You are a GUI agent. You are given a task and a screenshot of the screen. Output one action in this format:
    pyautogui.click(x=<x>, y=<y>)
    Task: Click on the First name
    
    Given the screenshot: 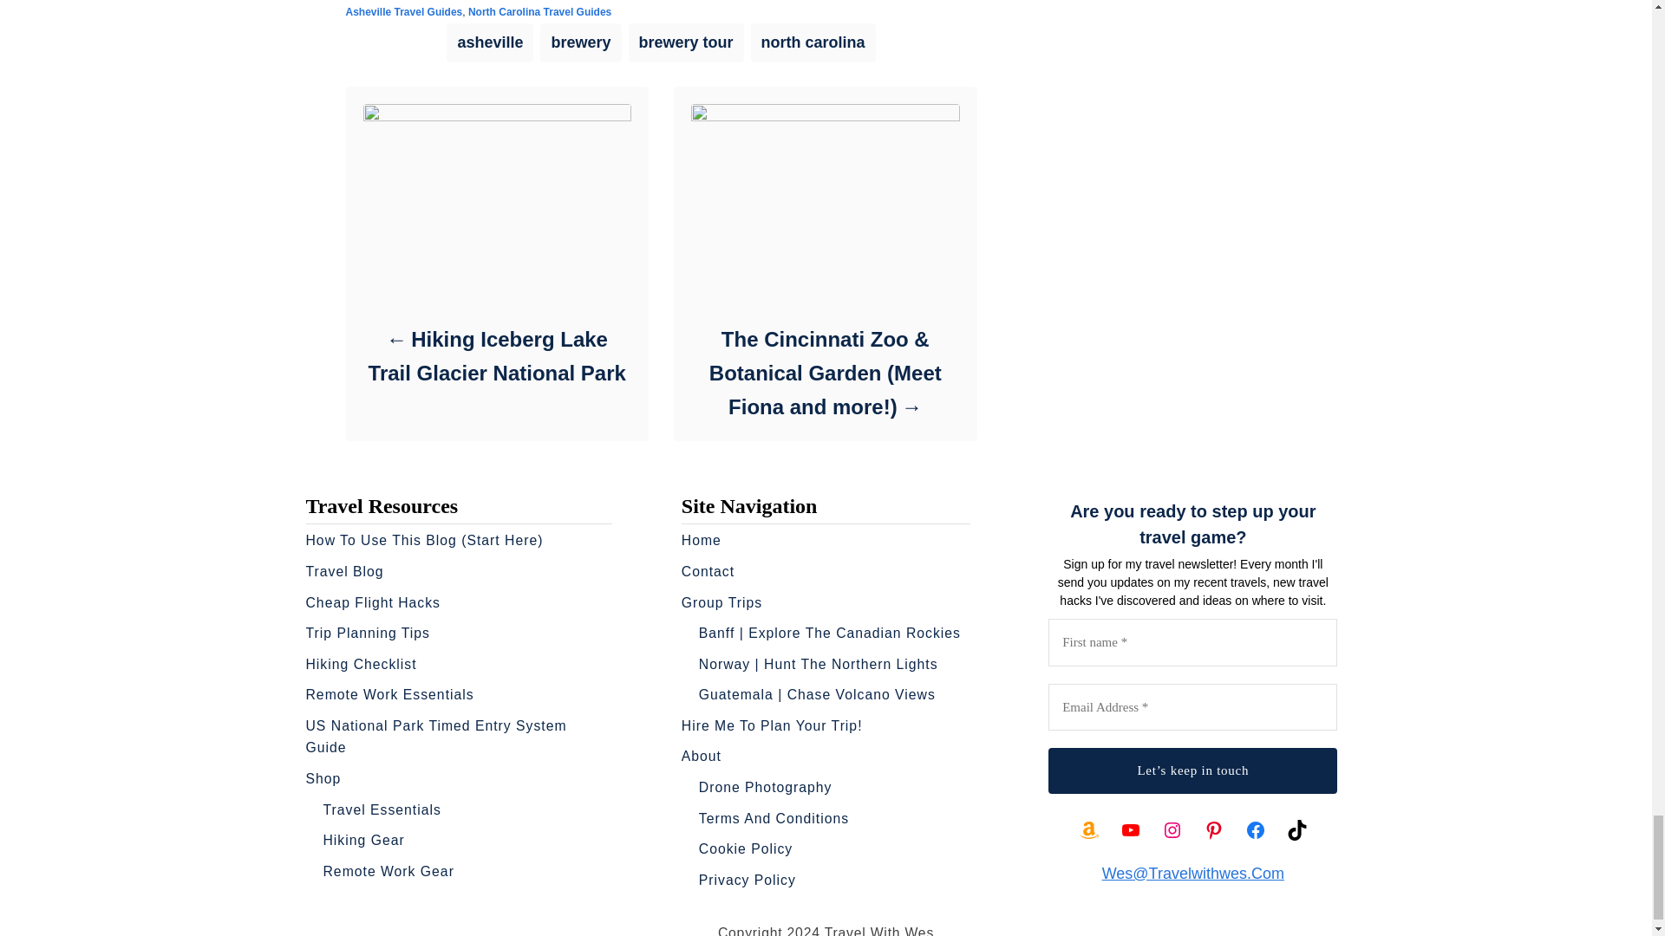 What is the action you would take?
    pyautogui.click(x=1192, y=641)
    